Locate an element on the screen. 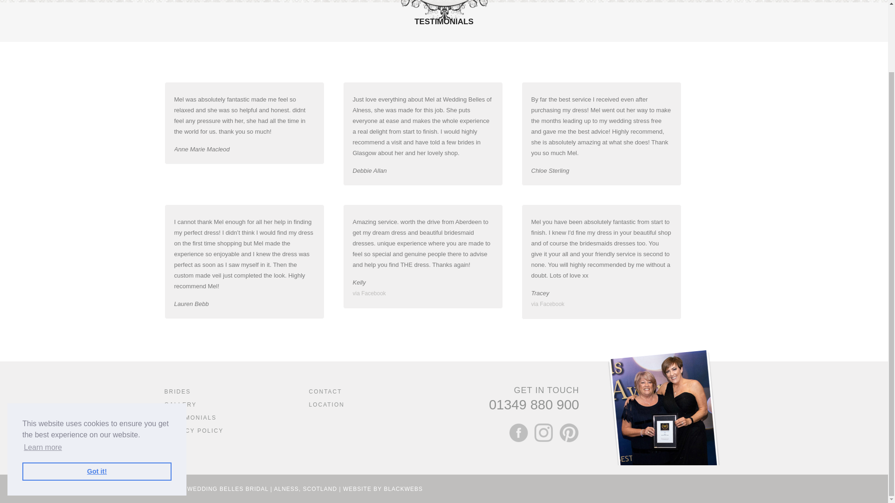  Learn more is located at coordinates (43, 370).